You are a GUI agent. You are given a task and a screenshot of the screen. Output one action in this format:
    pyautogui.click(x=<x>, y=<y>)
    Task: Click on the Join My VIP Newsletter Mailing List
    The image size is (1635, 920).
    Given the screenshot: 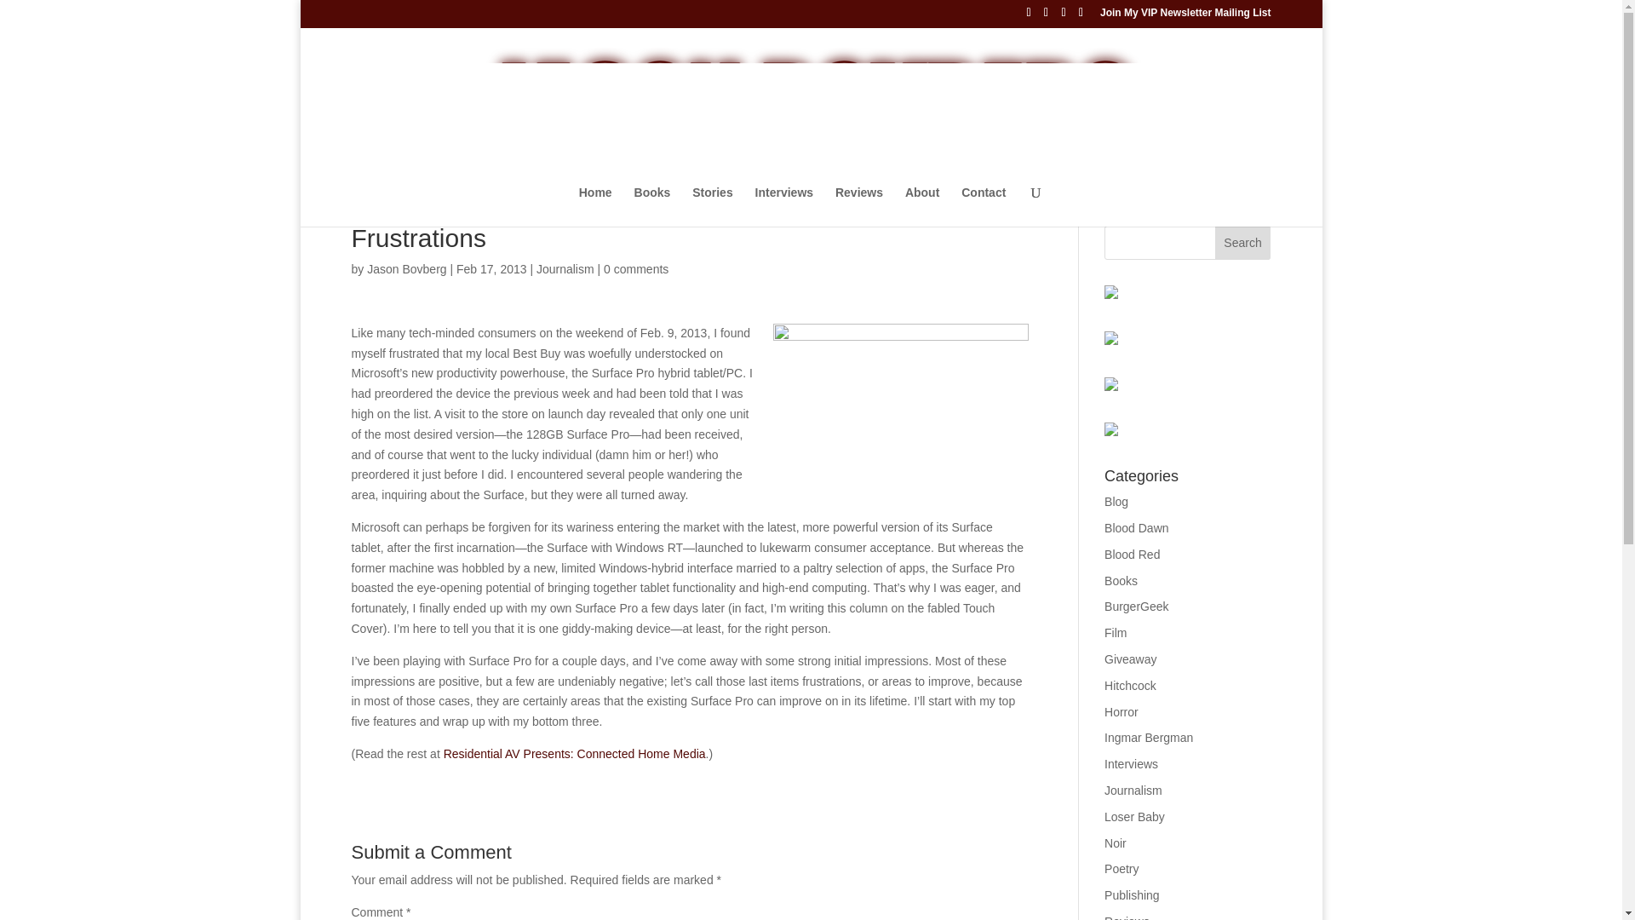 What is the action you would take?
    pyautogui.click(x=1185, y=16)
    